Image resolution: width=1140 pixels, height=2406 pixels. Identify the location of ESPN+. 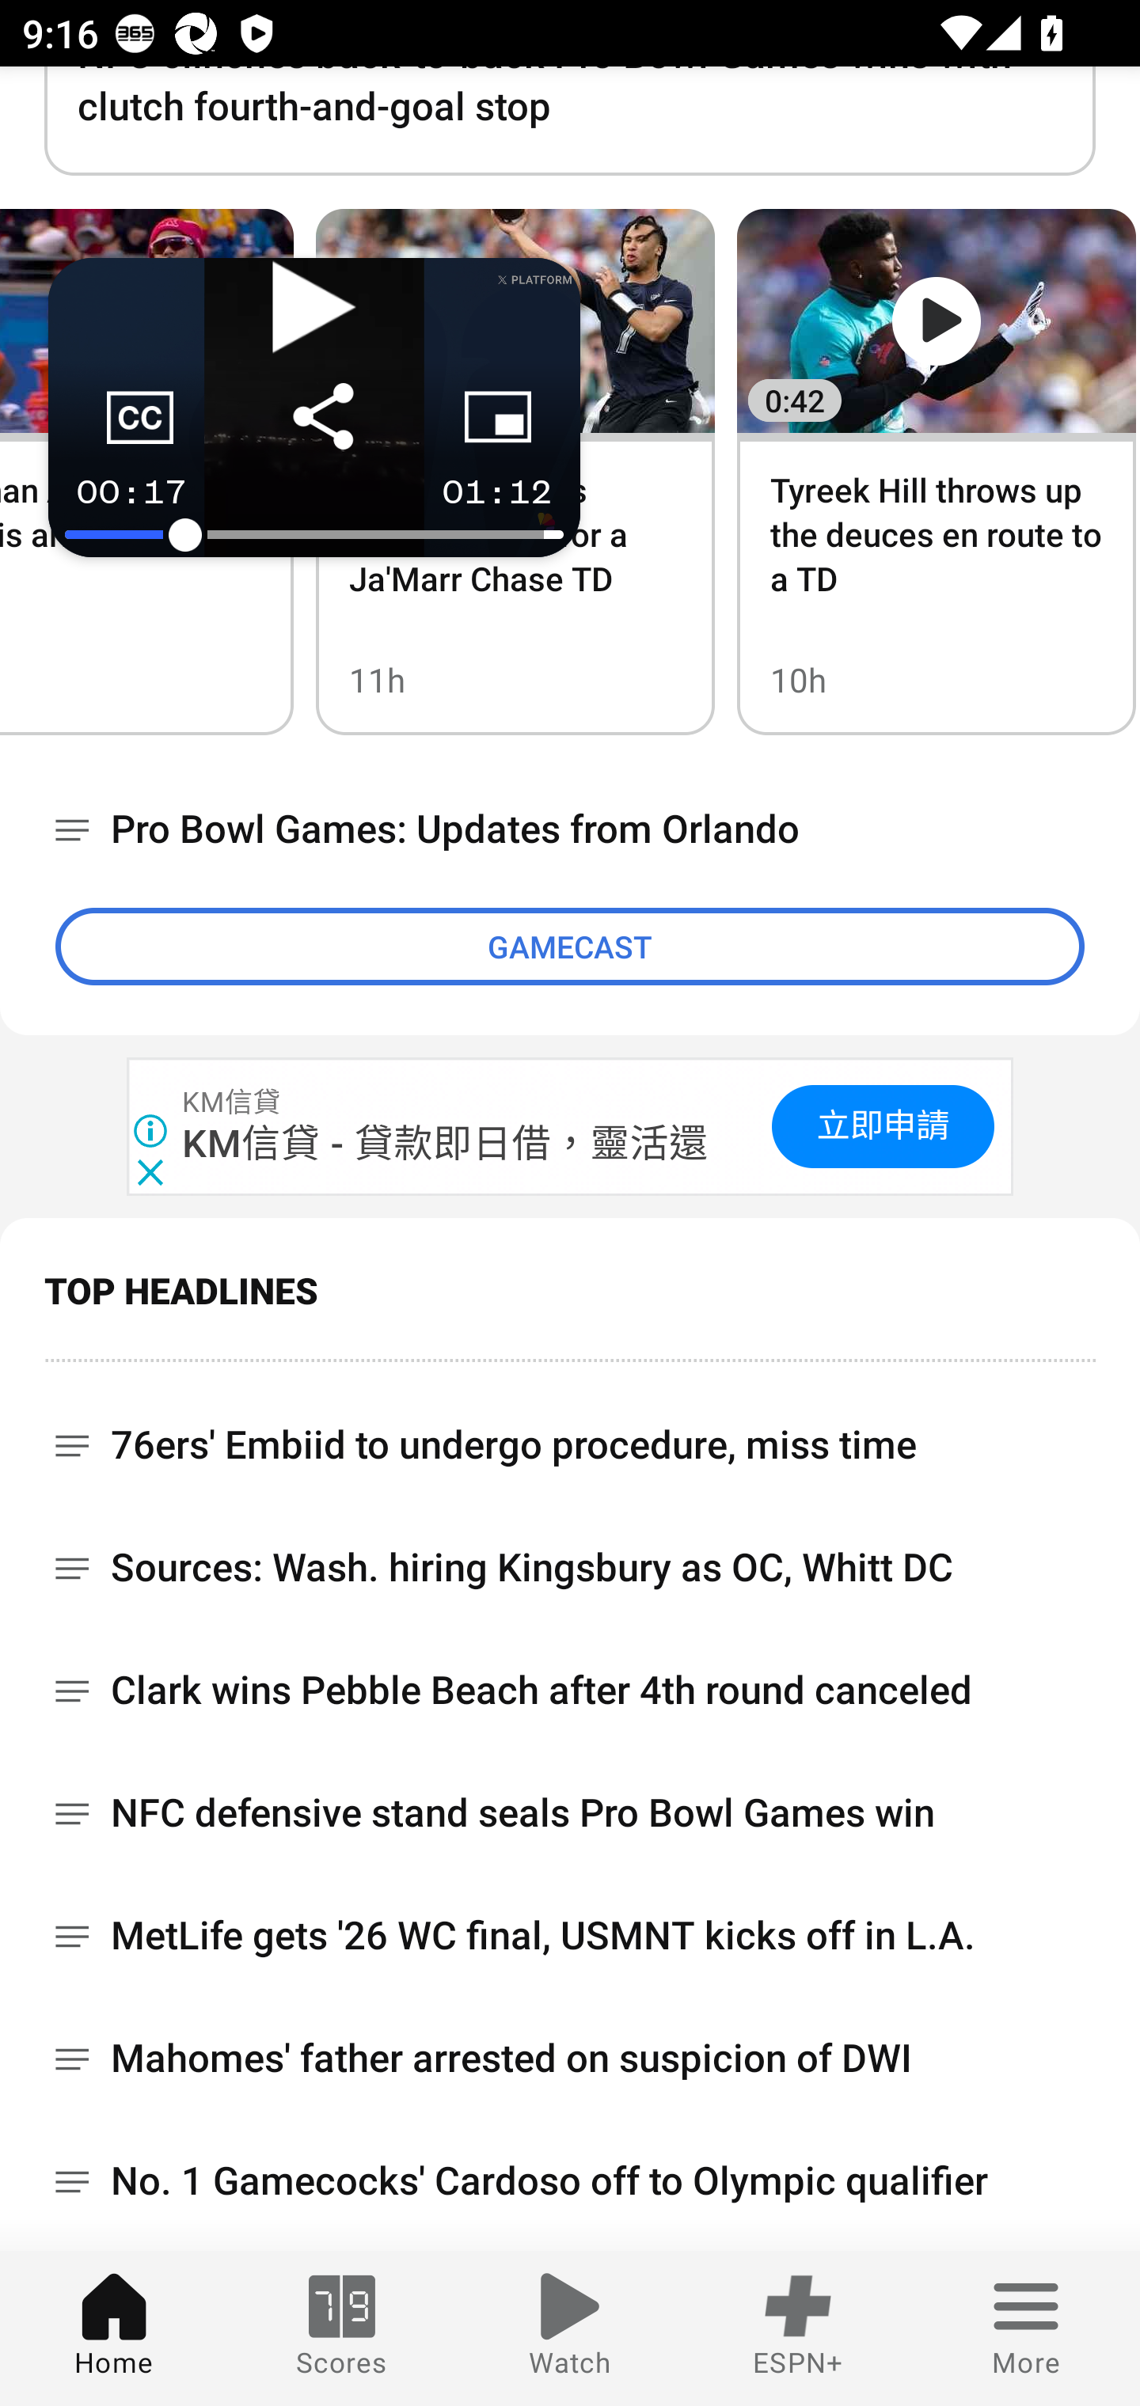
(798, 2328).